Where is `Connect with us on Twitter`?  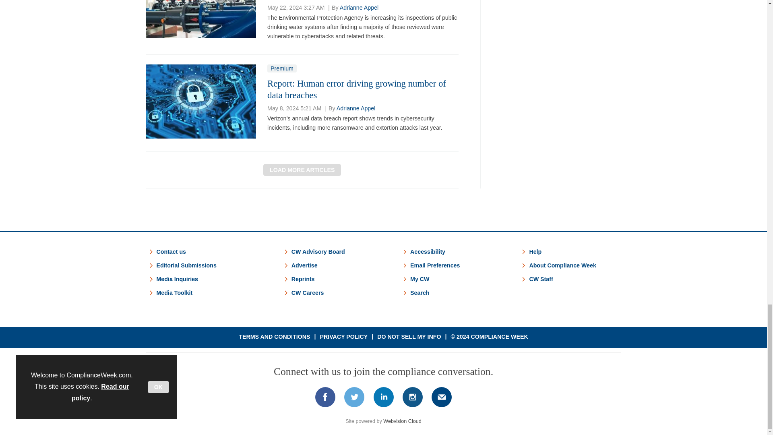 Connect with us on Twitter is located at coordinates (354, 397).